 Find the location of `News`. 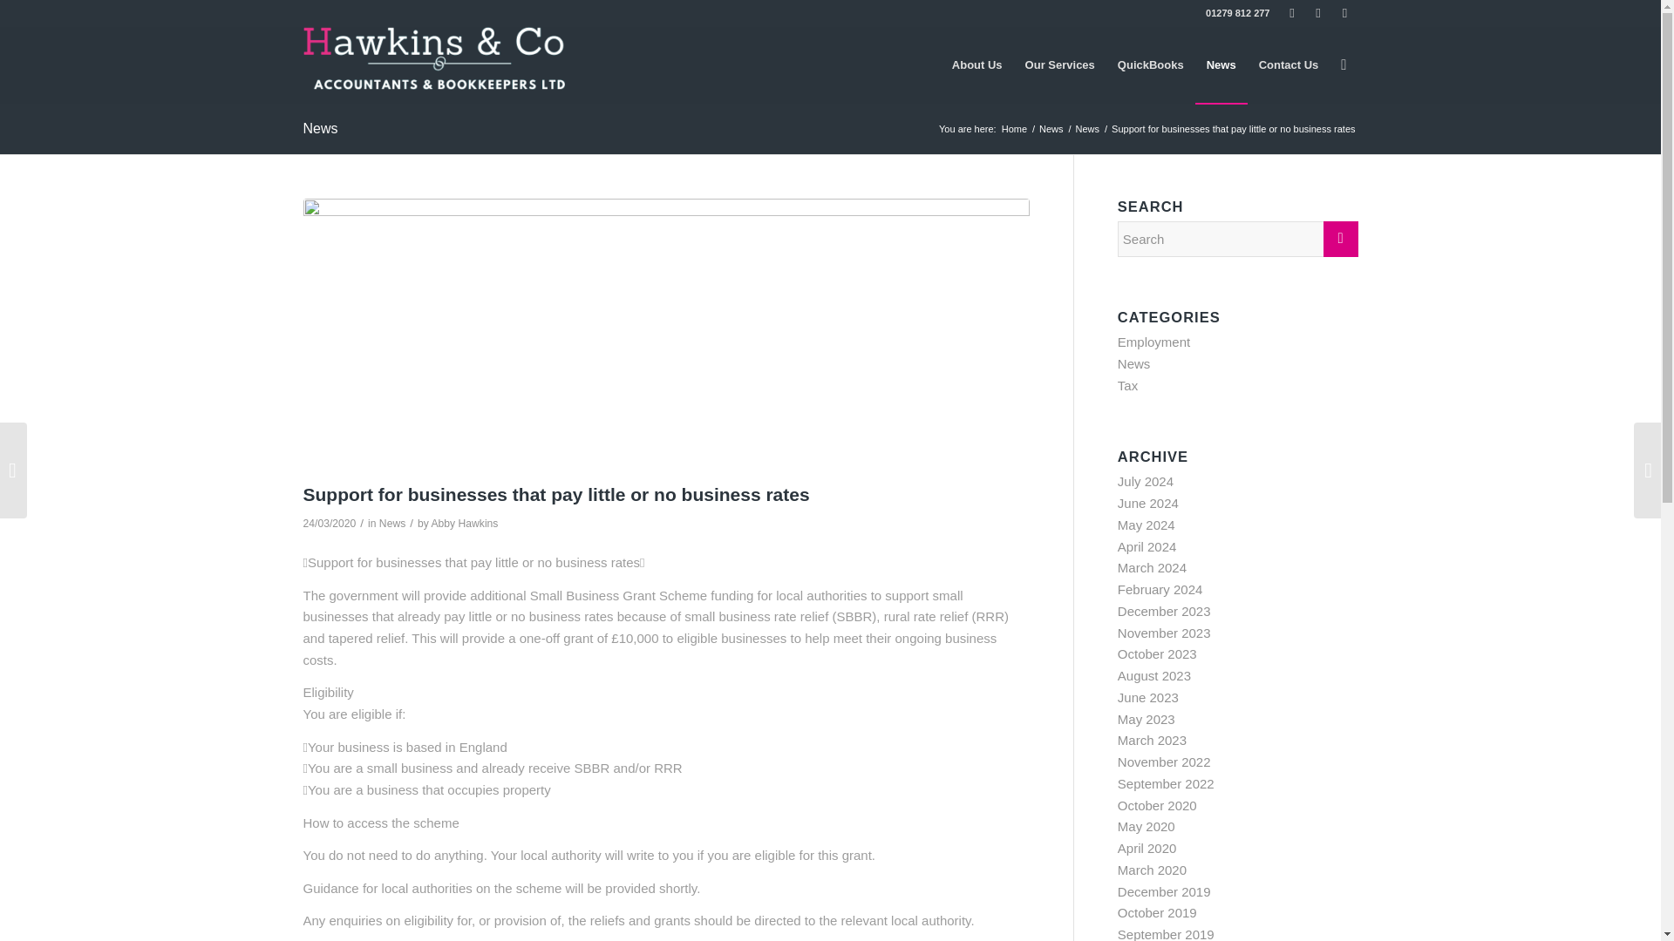

News is located at coordinates (320, 128).